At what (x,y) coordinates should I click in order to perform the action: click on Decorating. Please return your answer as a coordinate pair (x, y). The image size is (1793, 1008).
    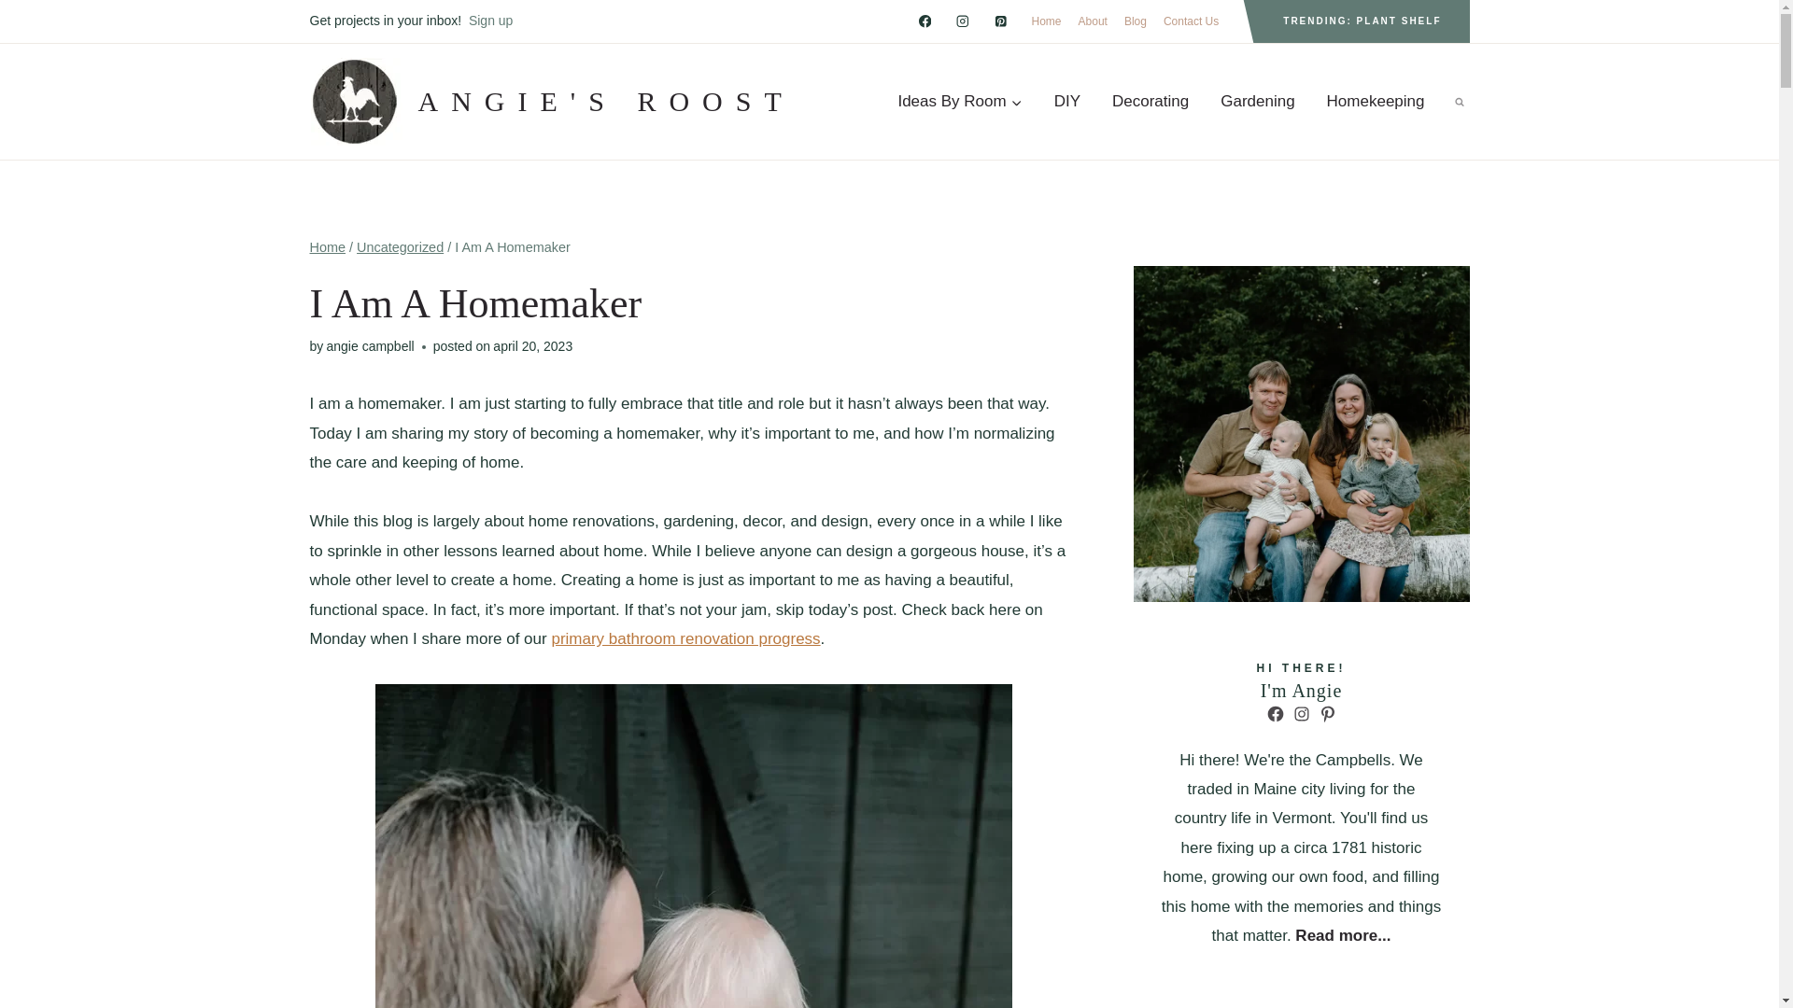
    Looking at the image, I should click on (1151, 102).